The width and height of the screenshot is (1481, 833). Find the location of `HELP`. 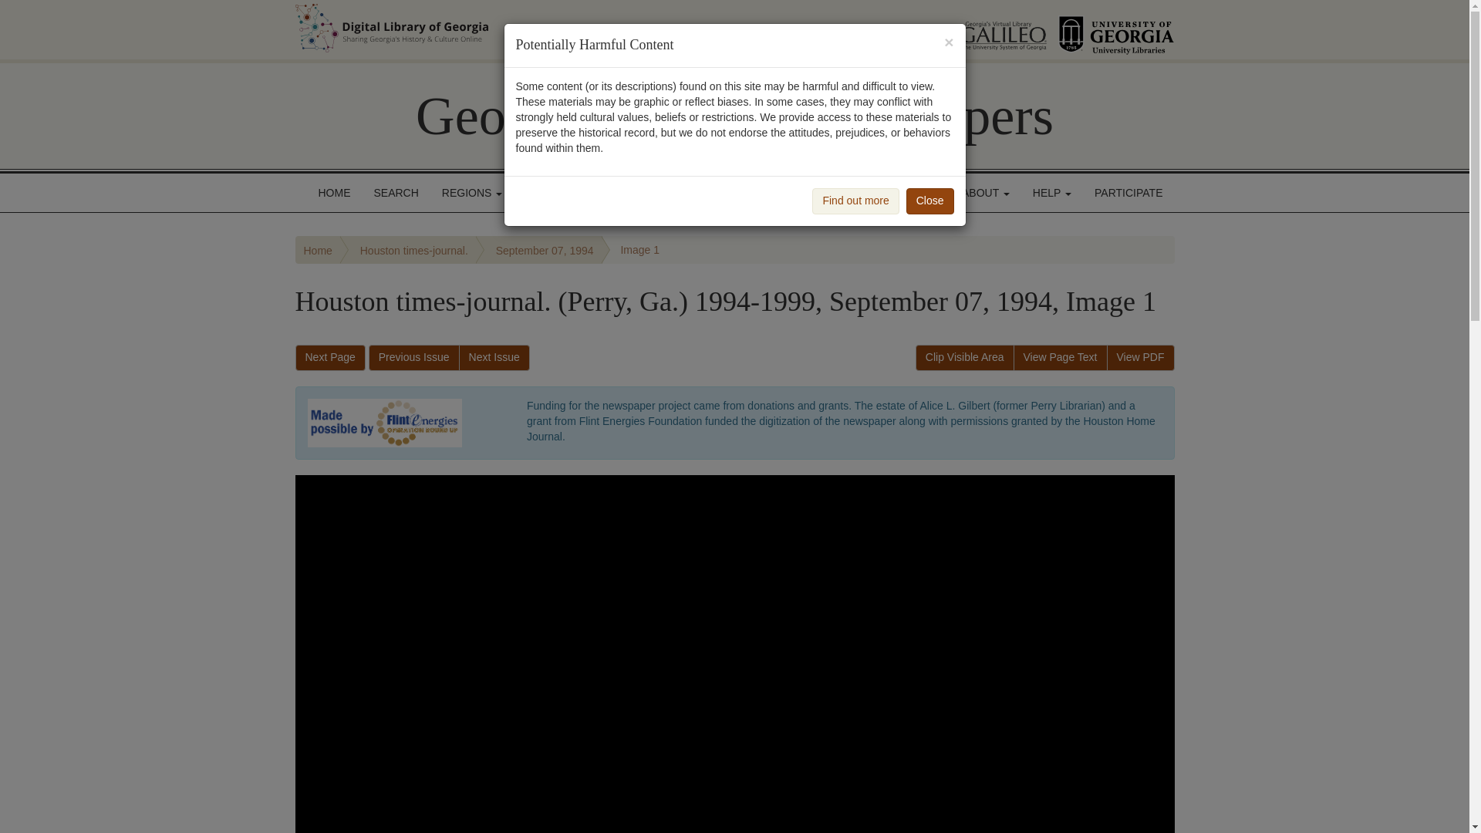

HELP is located at coordinates (1052, 193).